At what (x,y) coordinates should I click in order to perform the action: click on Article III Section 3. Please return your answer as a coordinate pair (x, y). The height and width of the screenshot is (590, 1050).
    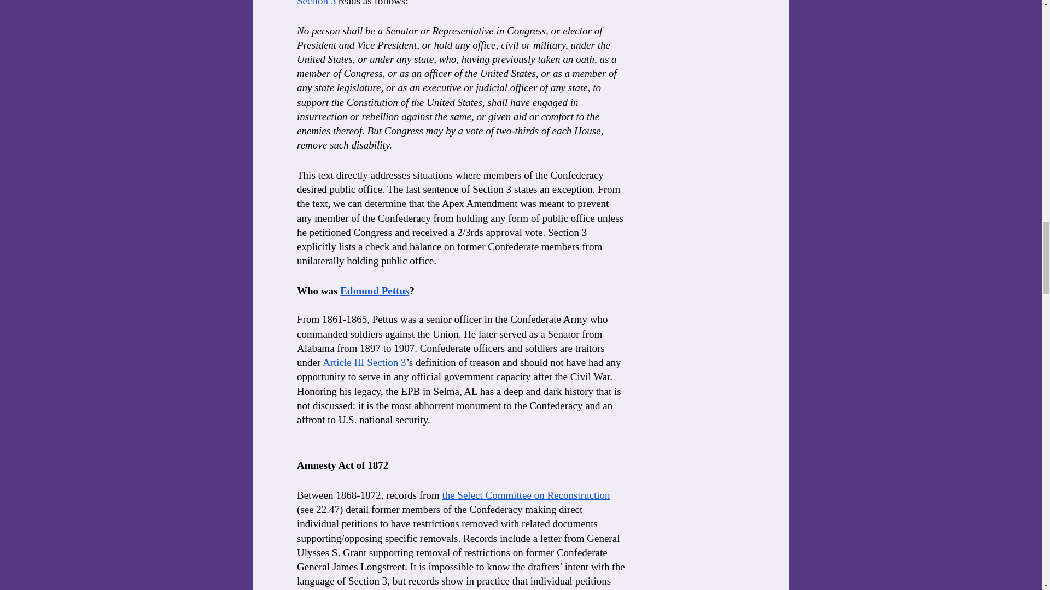
    Looking at the image, I should click on (364, 362).